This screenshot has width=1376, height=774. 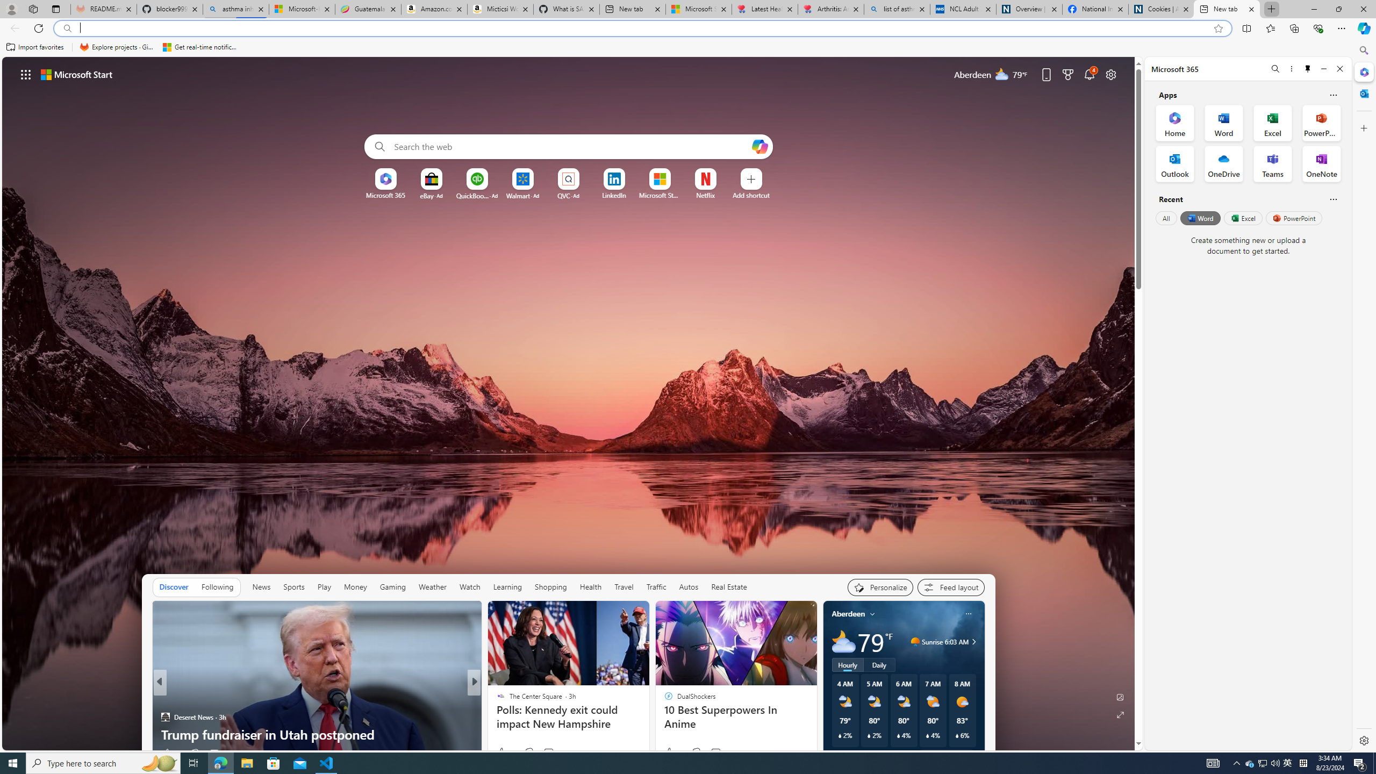 What do you see at coordinates (235, 9) in the screenshot?
I see `asthma inhaler - Search` at bounding box center [235, 9].